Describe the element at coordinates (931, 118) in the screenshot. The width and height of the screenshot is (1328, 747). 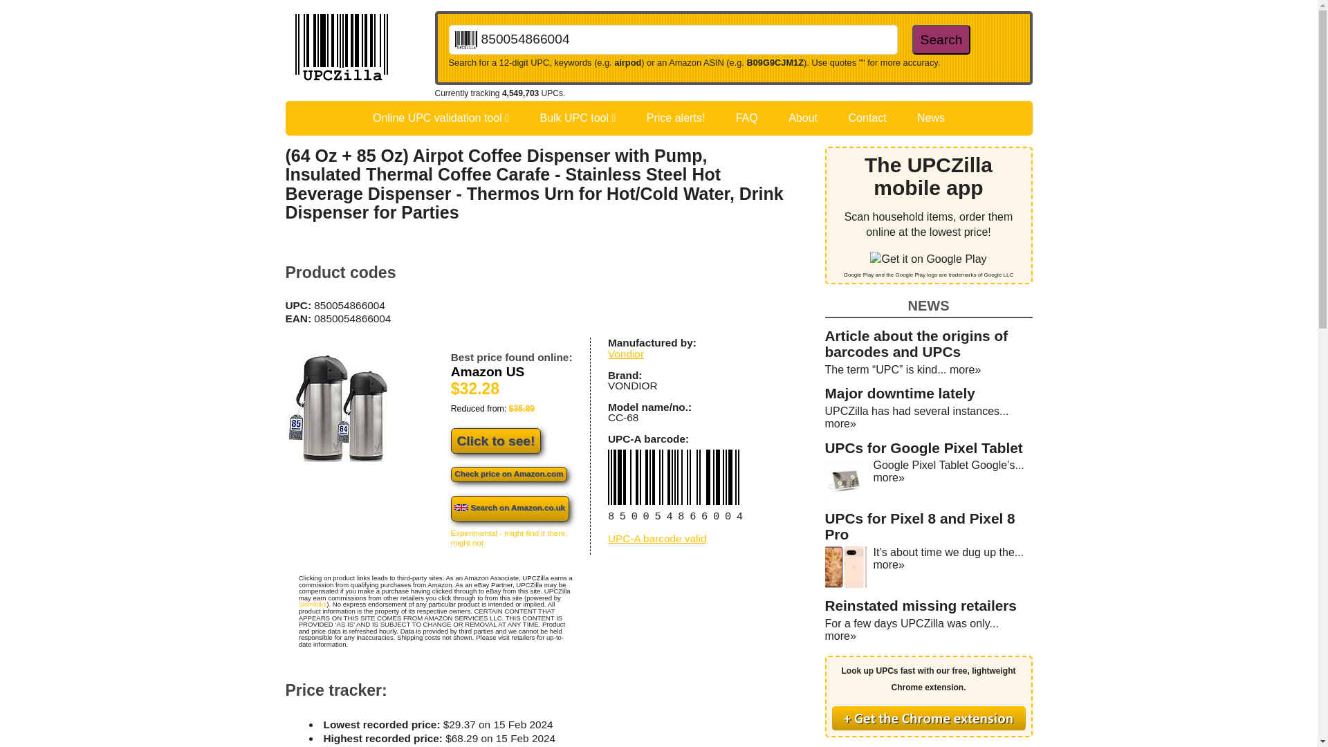
I see `News` at that location.